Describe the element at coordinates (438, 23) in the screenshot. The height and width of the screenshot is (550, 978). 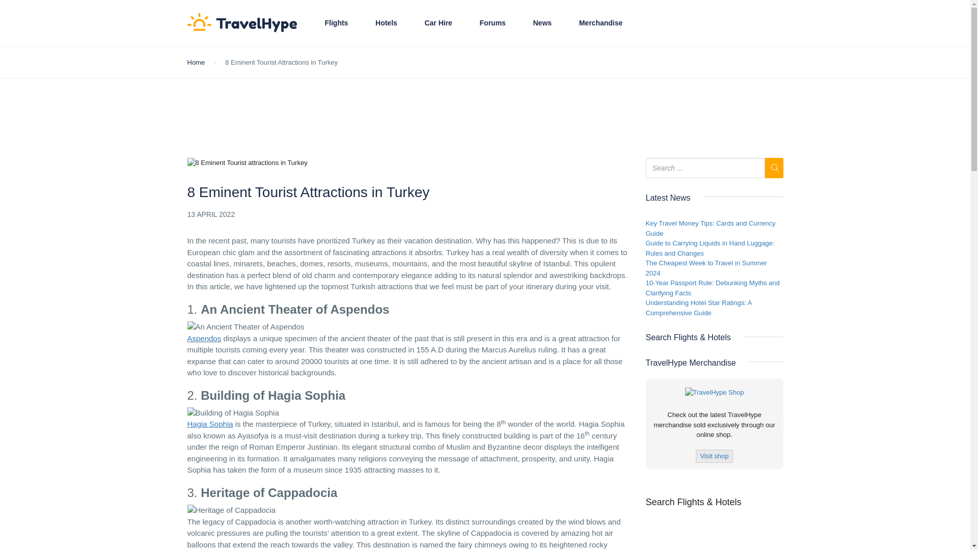
I see `Car Hire` at that location.